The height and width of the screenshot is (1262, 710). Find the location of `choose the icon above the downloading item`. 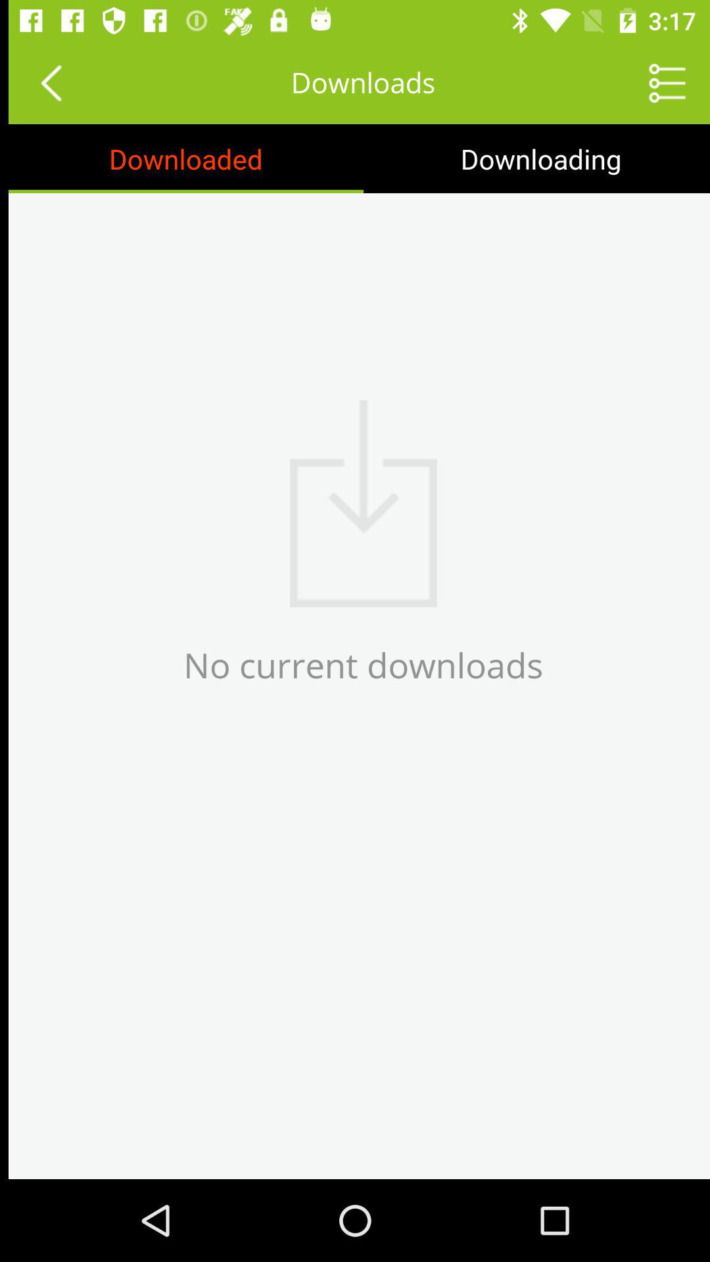

choose the icon above the downloading item is located at coordinates (659, 83).